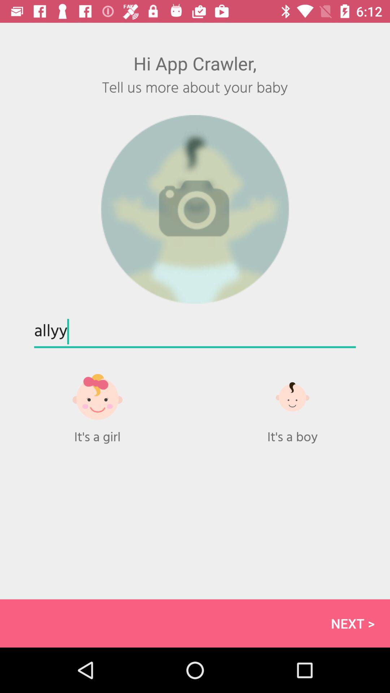 The image size is (390, 693). What do you see at coordinates (292, 397) in the screenshot?
I see `toggle gender to boy` at bounding box center [292, 397].